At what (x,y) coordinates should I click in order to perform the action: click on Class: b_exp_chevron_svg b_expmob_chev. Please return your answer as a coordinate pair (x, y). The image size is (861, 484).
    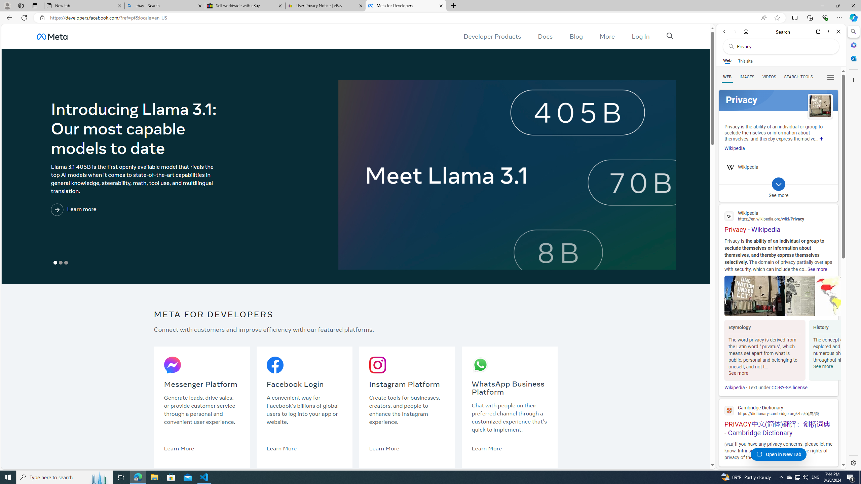
    Looking at the image, I should click on (778, 184).